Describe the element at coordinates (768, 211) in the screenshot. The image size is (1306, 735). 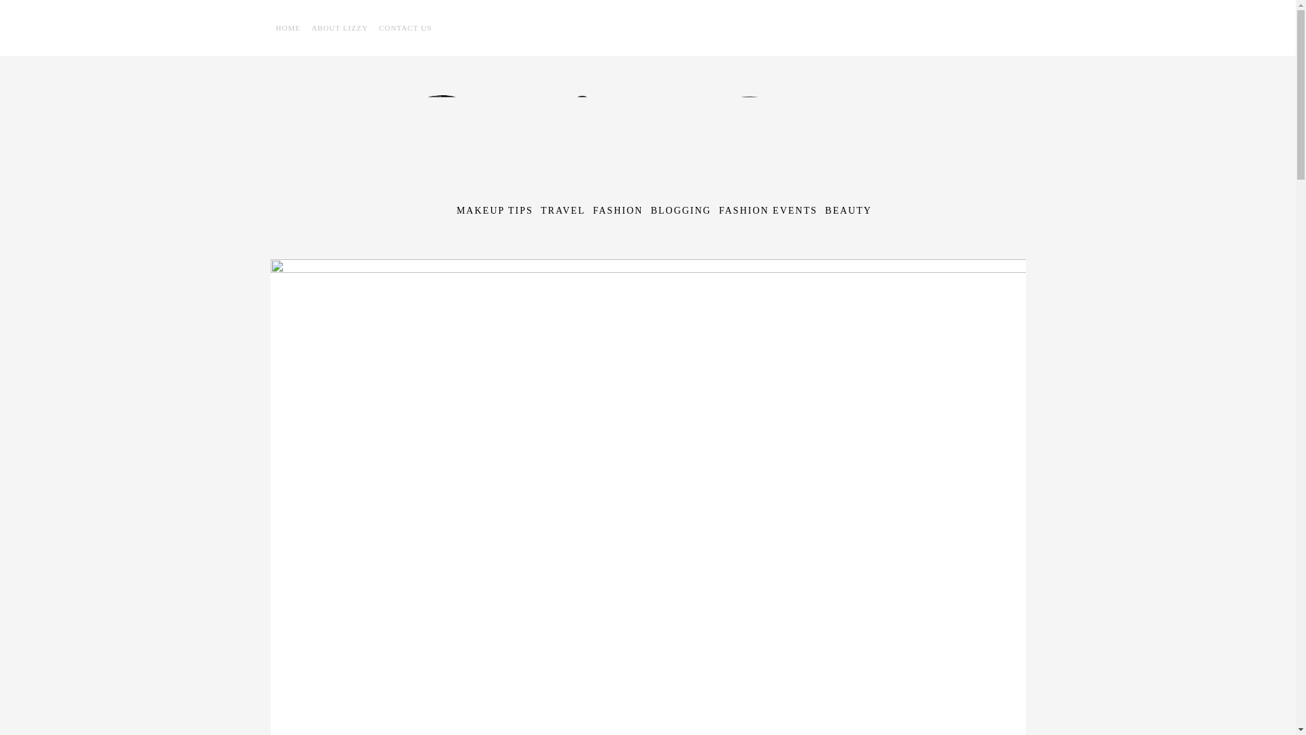
I see `FASHION EVENTS` at that location.